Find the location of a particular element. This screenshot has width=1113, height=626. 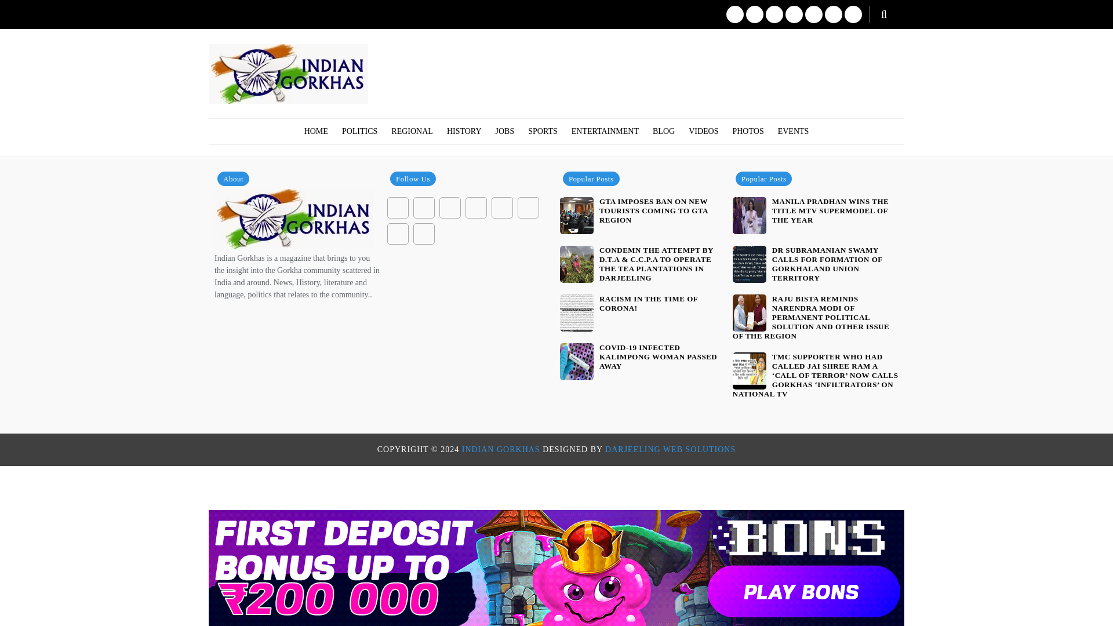

Indian Gorkhas is located at coordinates (501, 449).